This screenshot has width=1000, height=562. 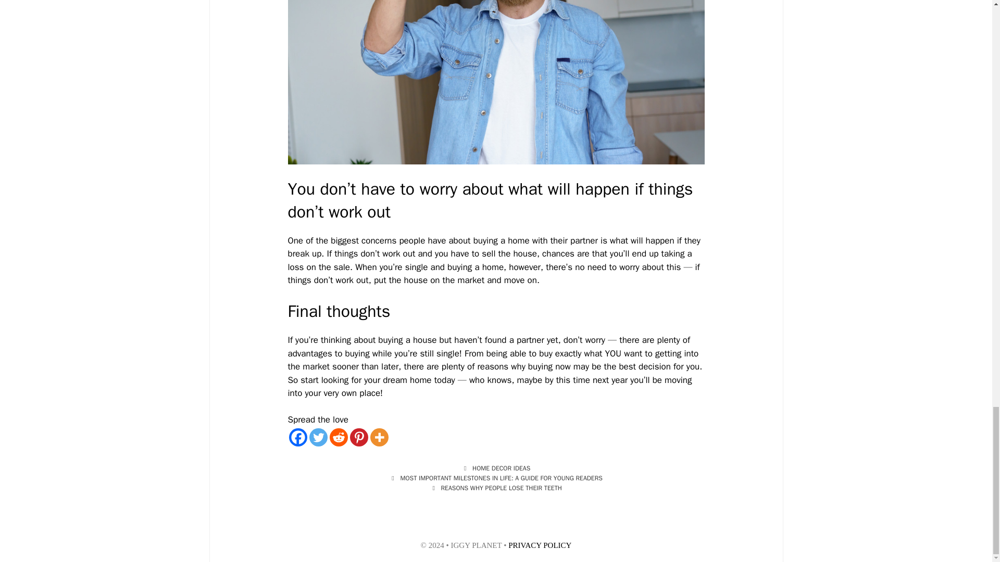 I want to click on REASONS WHY PEOPLE LOSE THEIR TEETH, so click(x=501, y=488).